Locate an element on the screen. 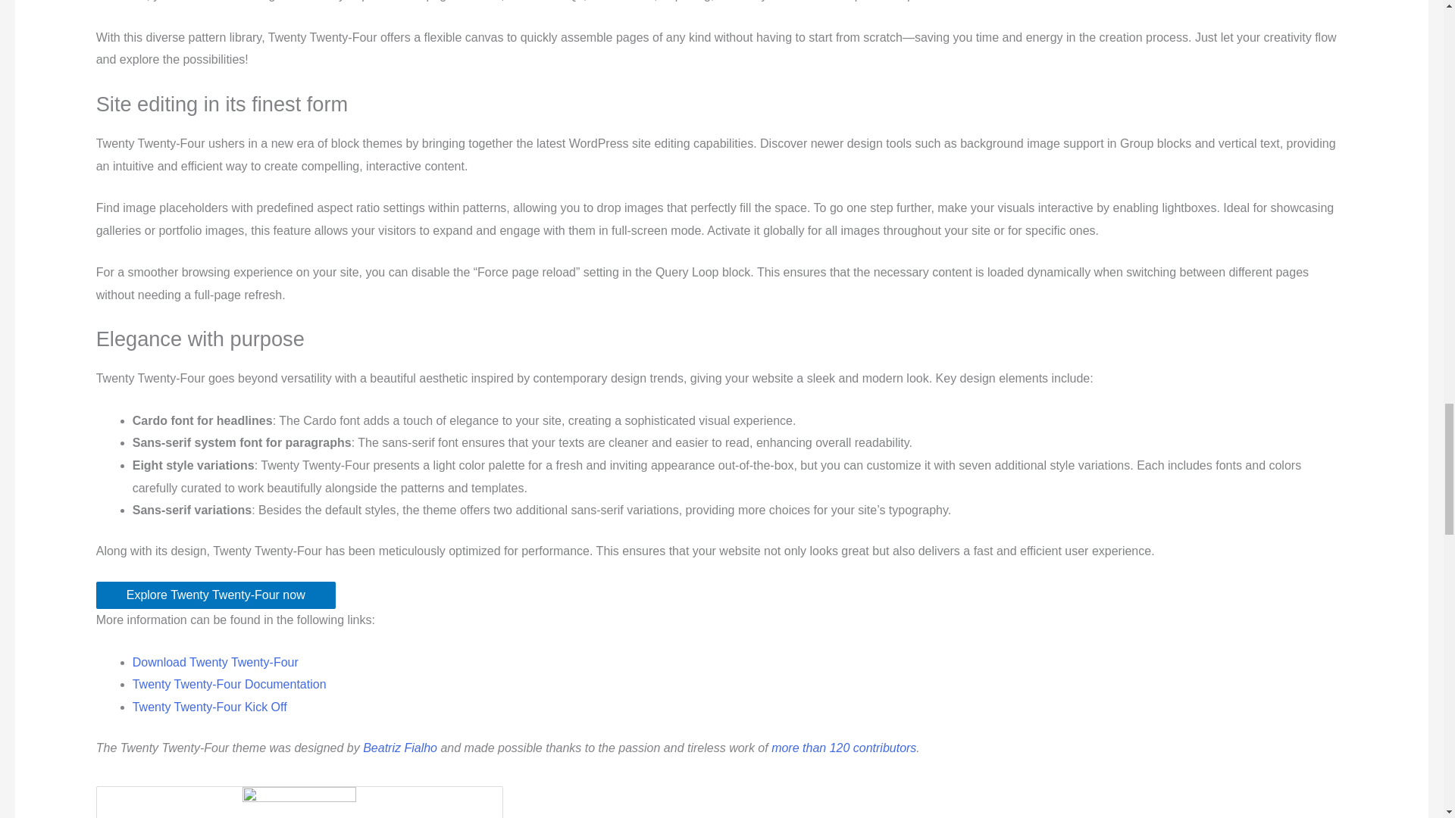 The image size is (1455, 818). Beatriz Fialho is located at coordinates (400, 747).